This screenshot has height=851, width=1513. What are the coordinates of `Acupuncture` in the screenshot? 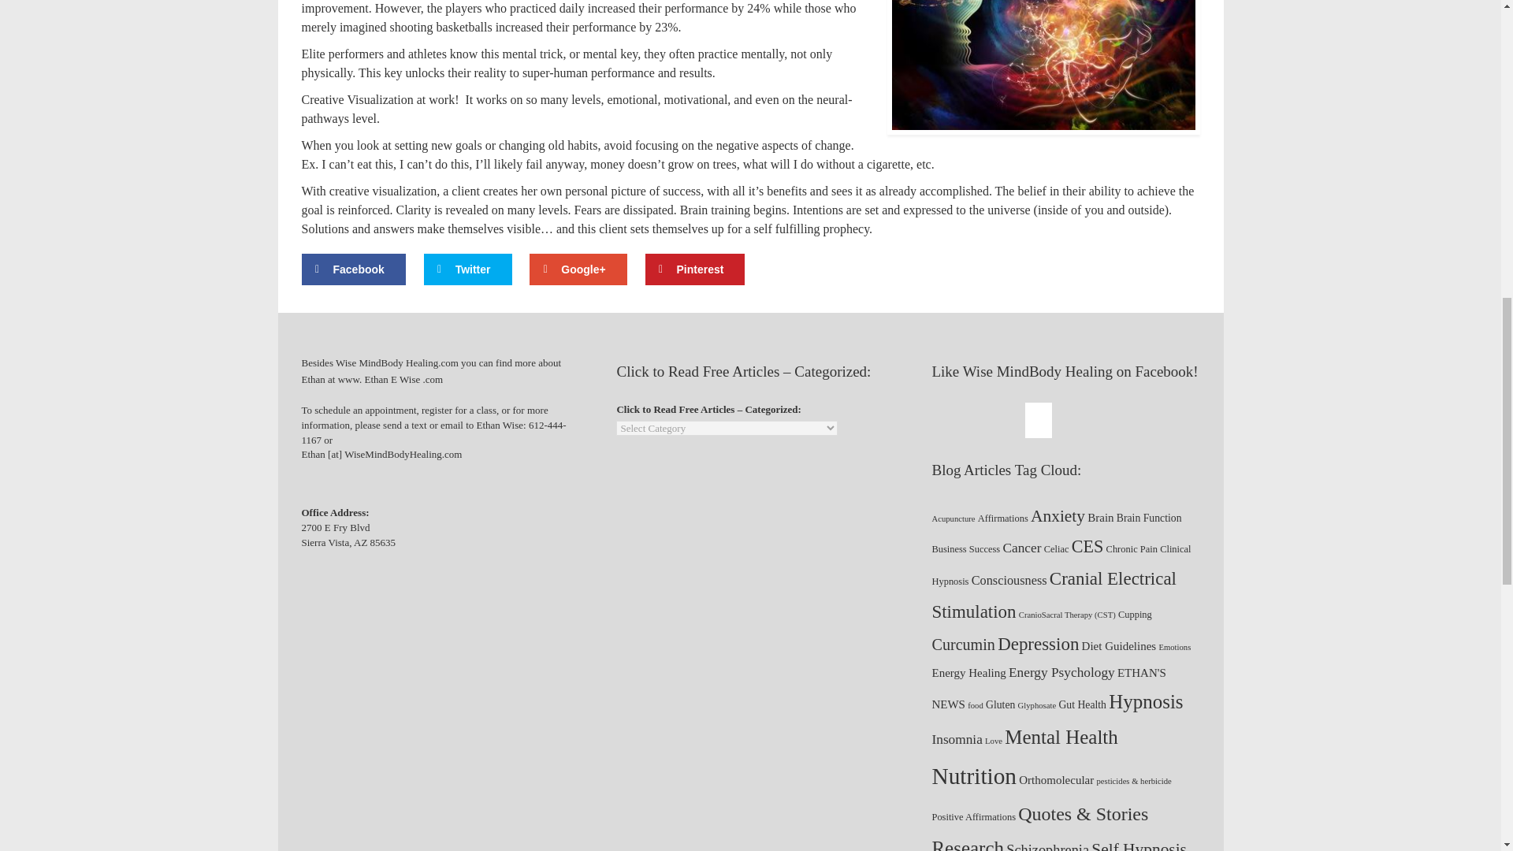 It's located at (953, 518).